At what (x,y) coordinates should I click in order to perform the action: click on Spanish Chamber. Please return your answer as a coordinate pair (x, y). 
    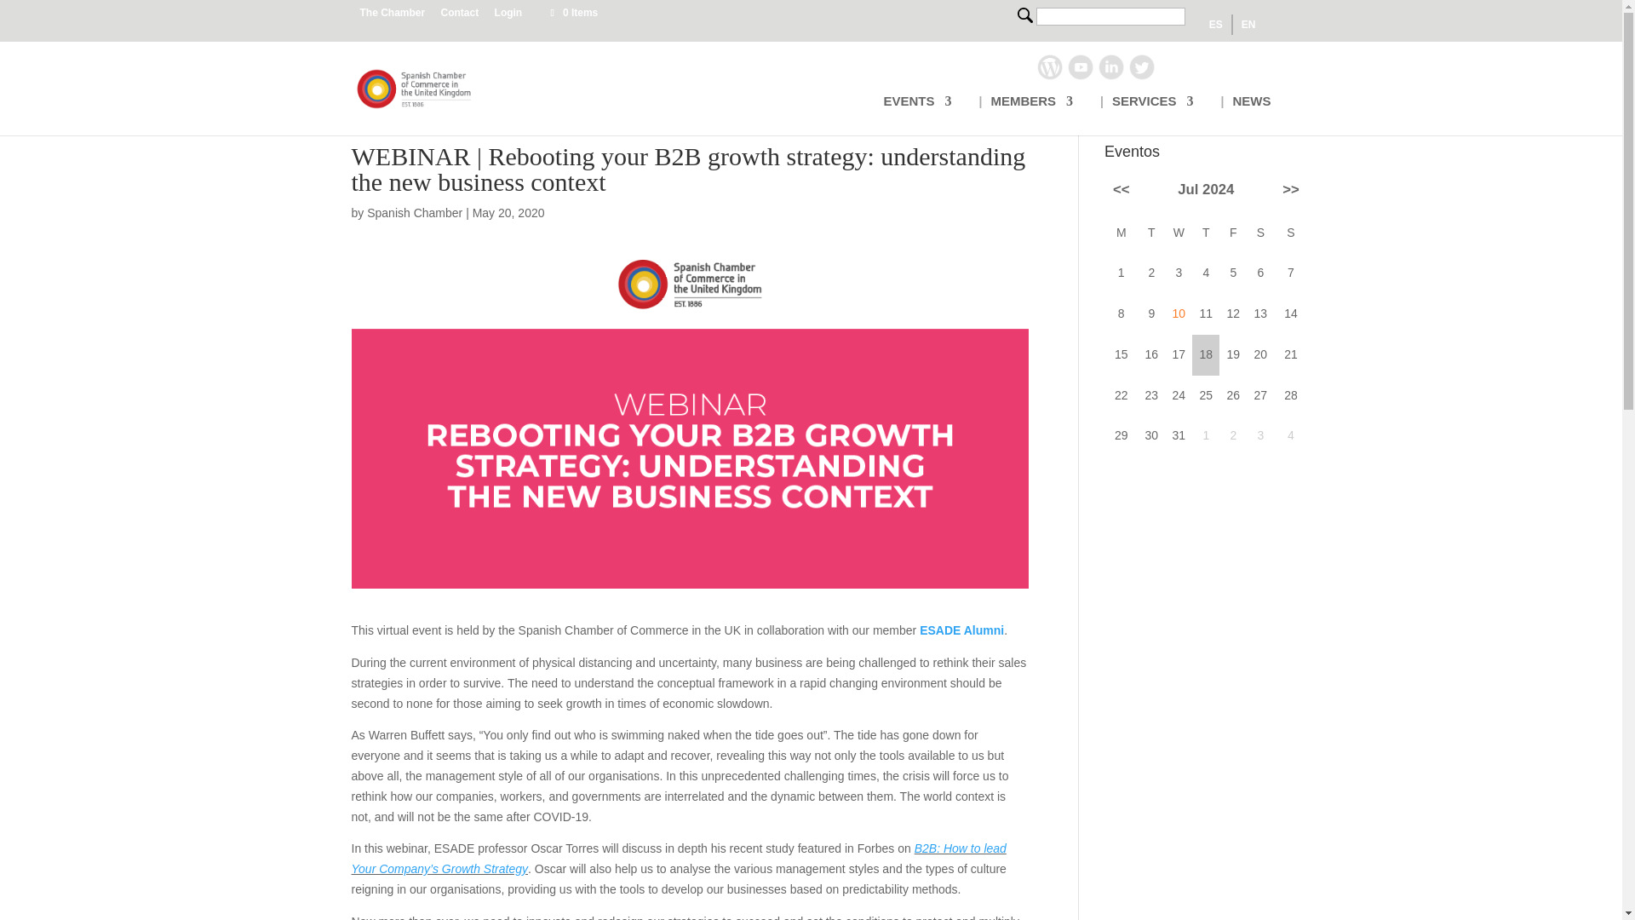
    Looking at the image, I should click on (414, 213).